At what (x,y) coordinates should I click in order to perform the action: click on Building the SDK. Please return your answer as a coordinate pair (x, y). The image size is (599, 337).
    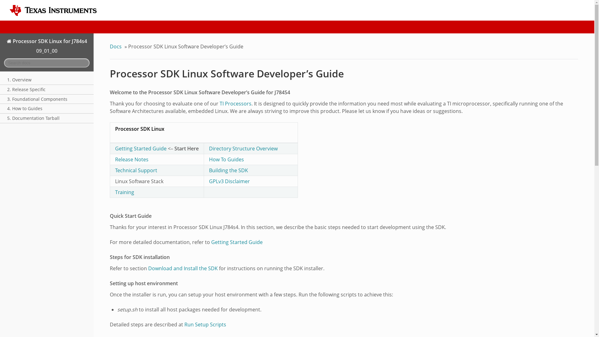
    Looking at the image, I should click on (228, 170).